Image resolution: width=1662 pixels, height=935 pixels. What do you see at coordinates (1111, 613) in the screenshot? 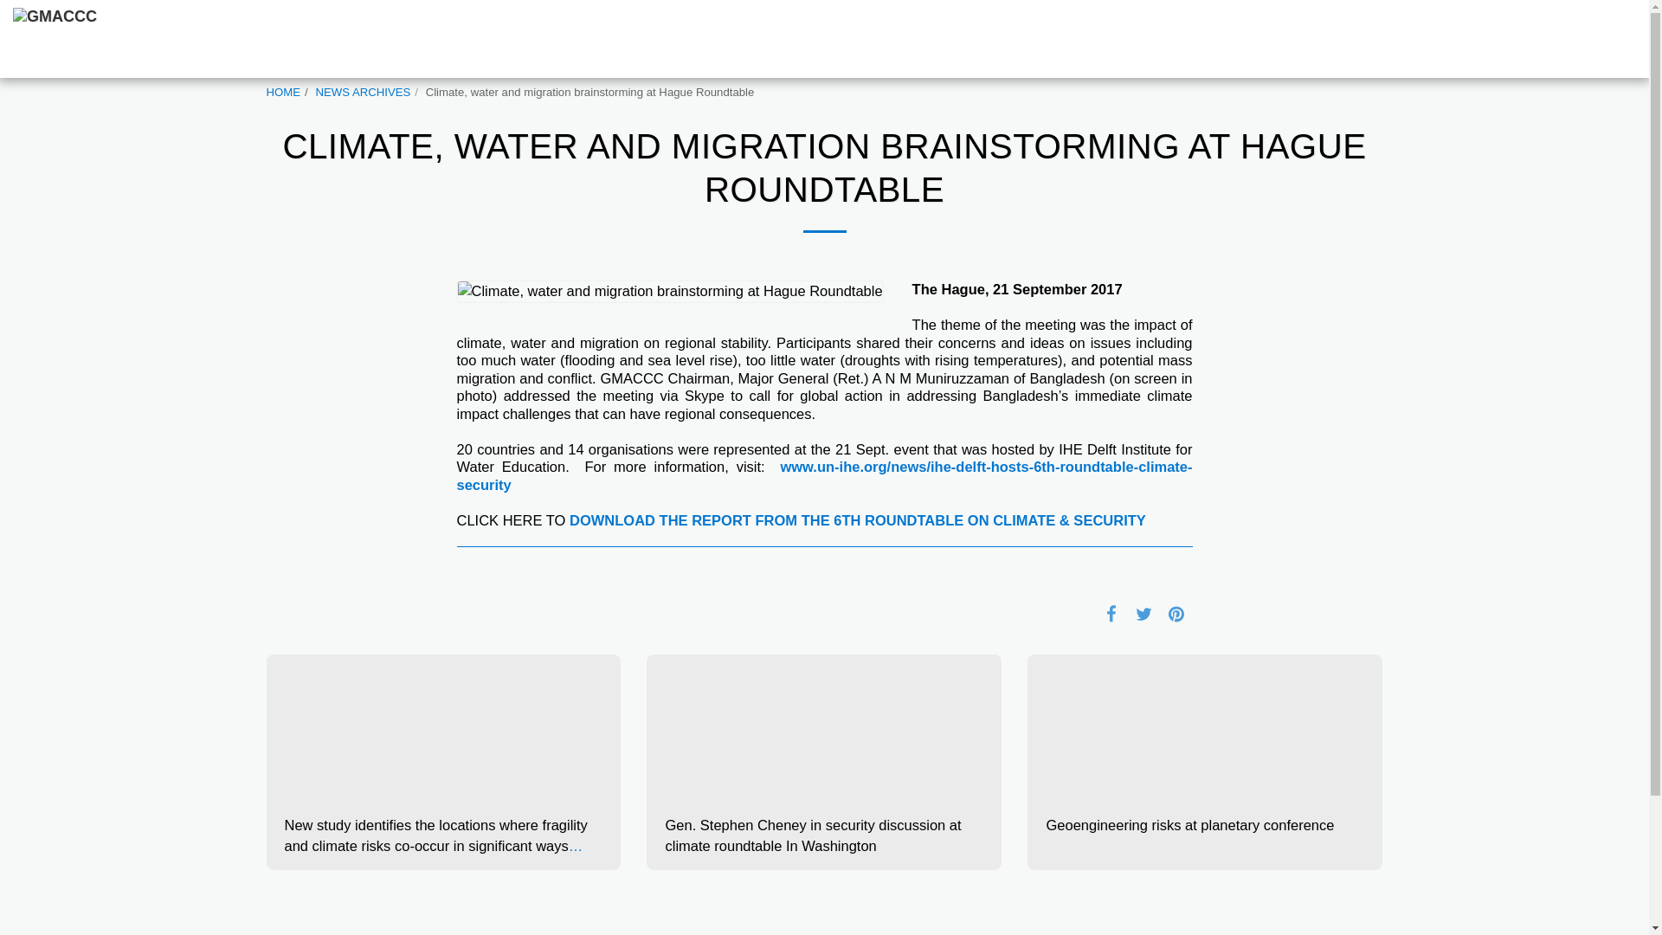
I see `Share on Facebook` at bounding box center [1111, 613].